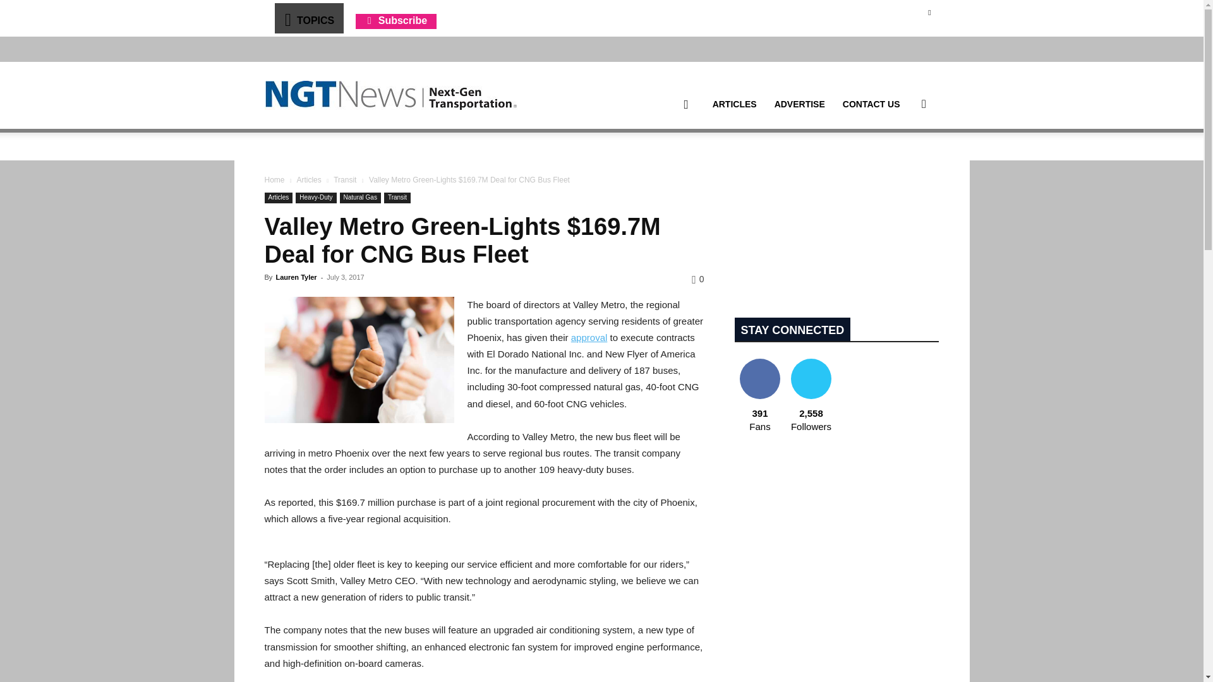  I want to click on Twitter, so click(929, 12).